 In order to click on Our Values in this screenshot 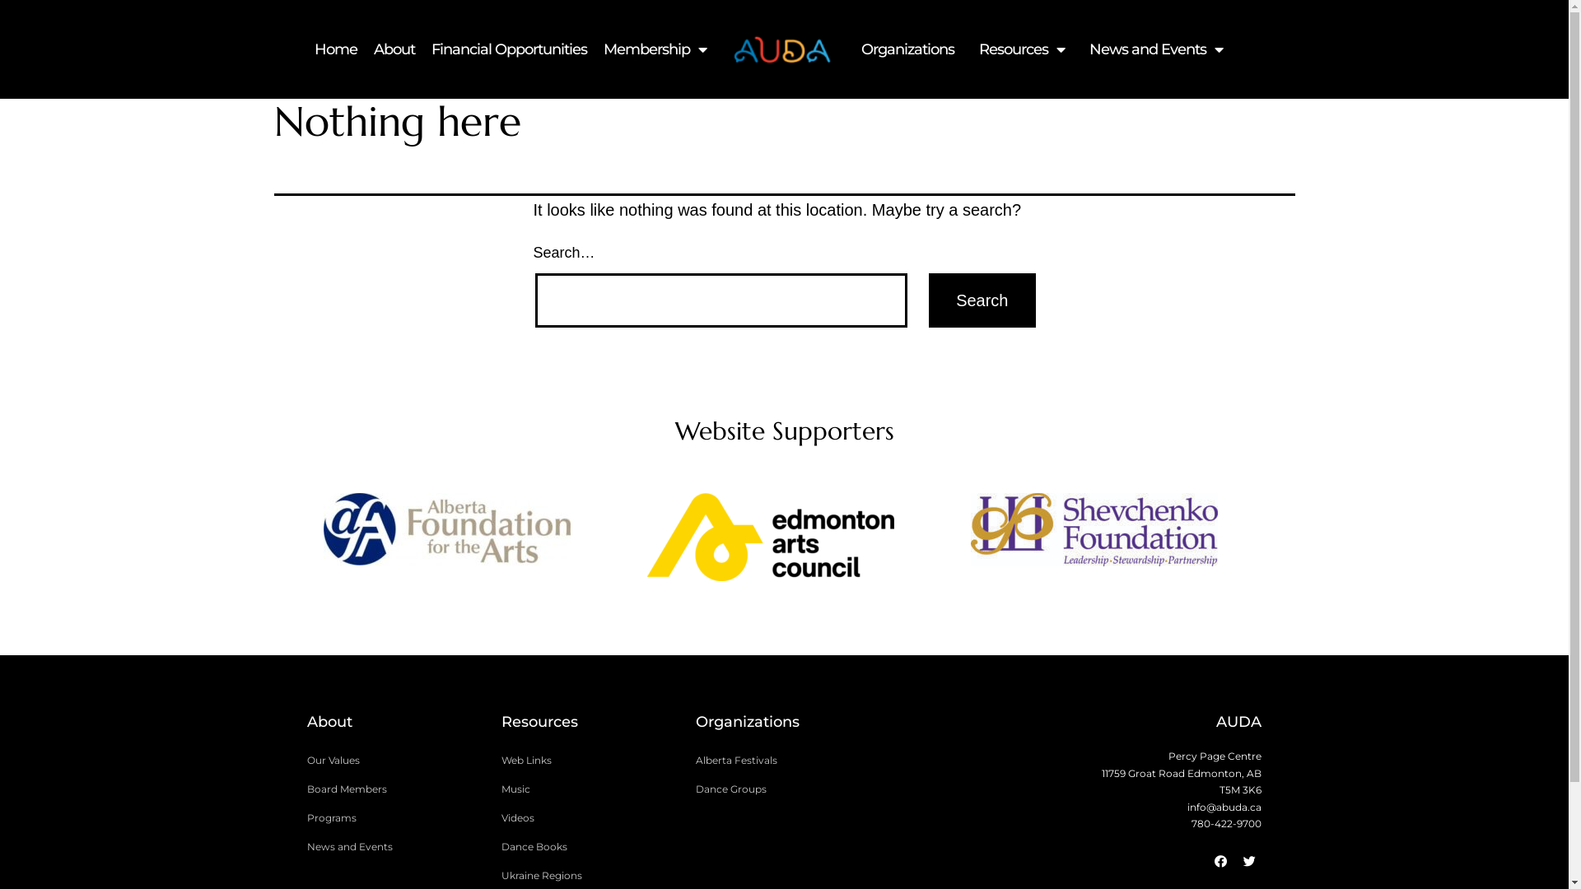, I will do `click(395, 761)`.